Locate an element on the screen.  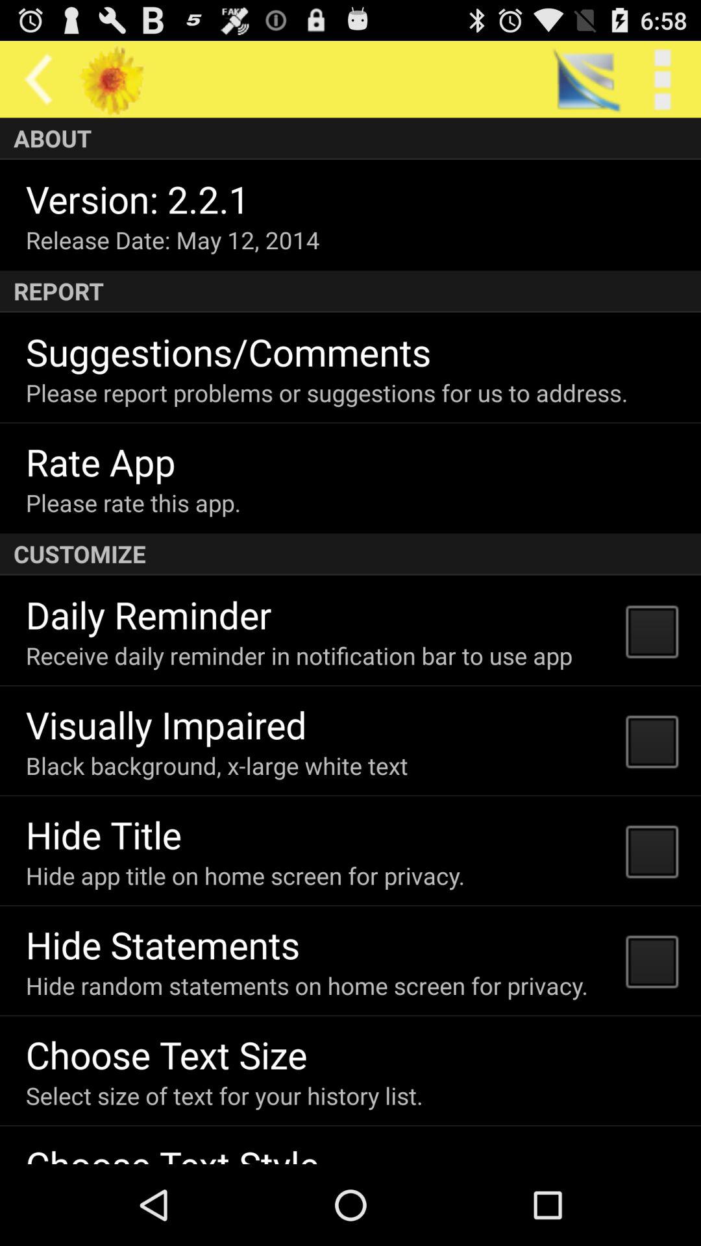
press customize icon is located at coordinates (350, 554).